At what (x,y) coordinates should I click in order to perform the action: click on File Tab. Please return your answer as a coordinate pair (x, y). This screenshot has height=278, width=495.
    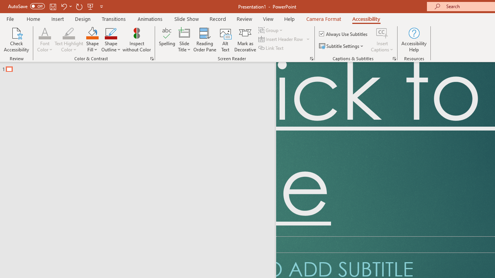
    Looking at the image, I should click on (10, 19).